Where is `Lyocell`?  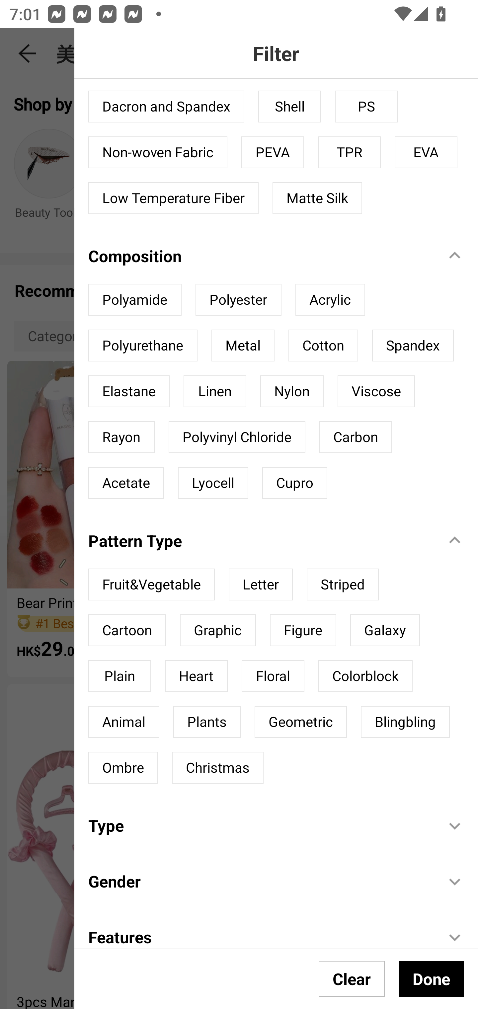
Lyocell is located at coordinates (213, 483).